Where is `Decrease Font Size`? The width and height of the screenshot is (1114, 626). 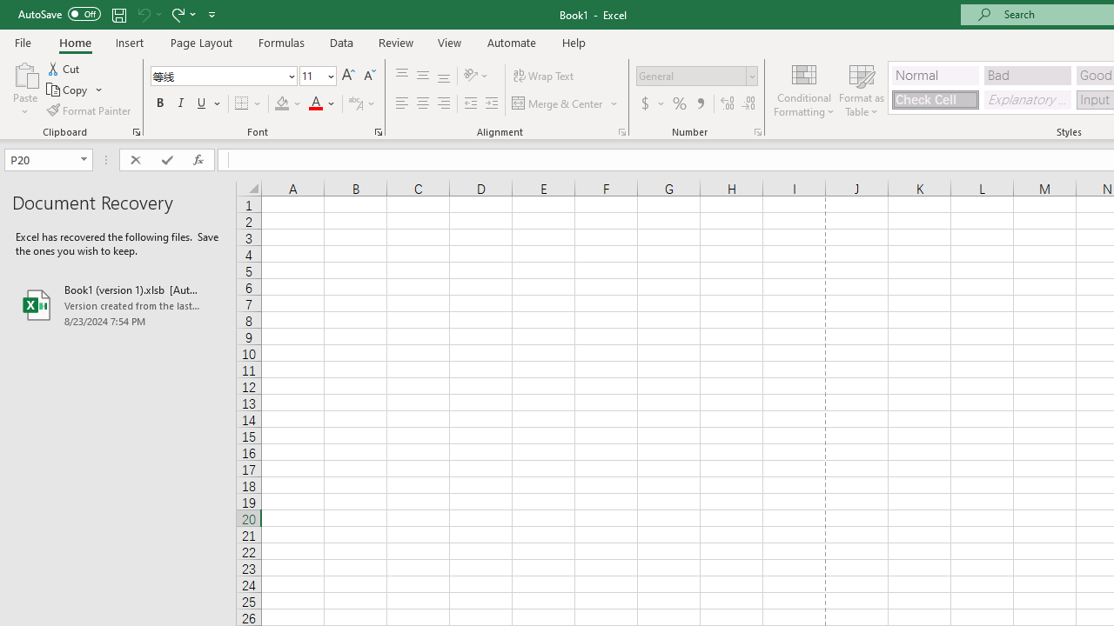 Decrease Font Size is located at coordinates (369, 77).